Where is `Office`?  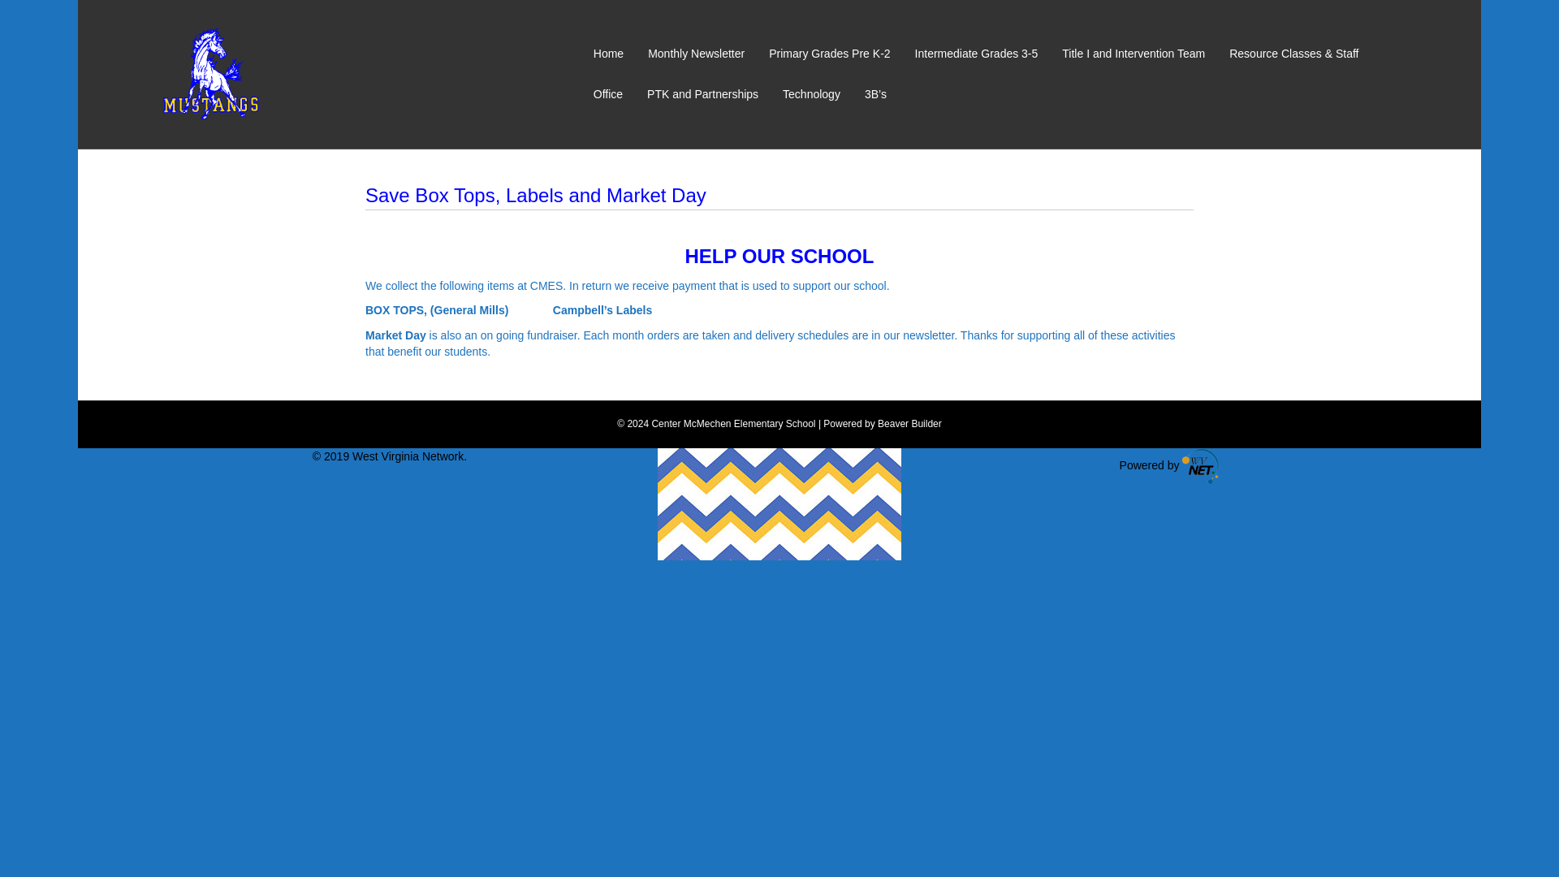 Office is located at coordinates (607, 94).